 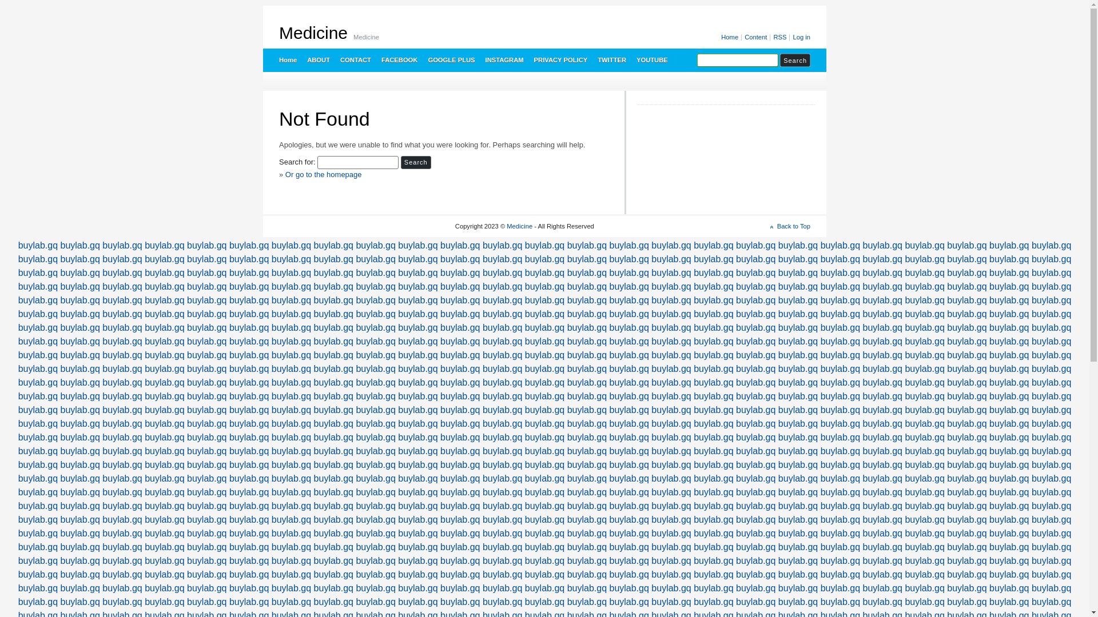 I want to click on buylab.gq, so click(x=460, y=479).